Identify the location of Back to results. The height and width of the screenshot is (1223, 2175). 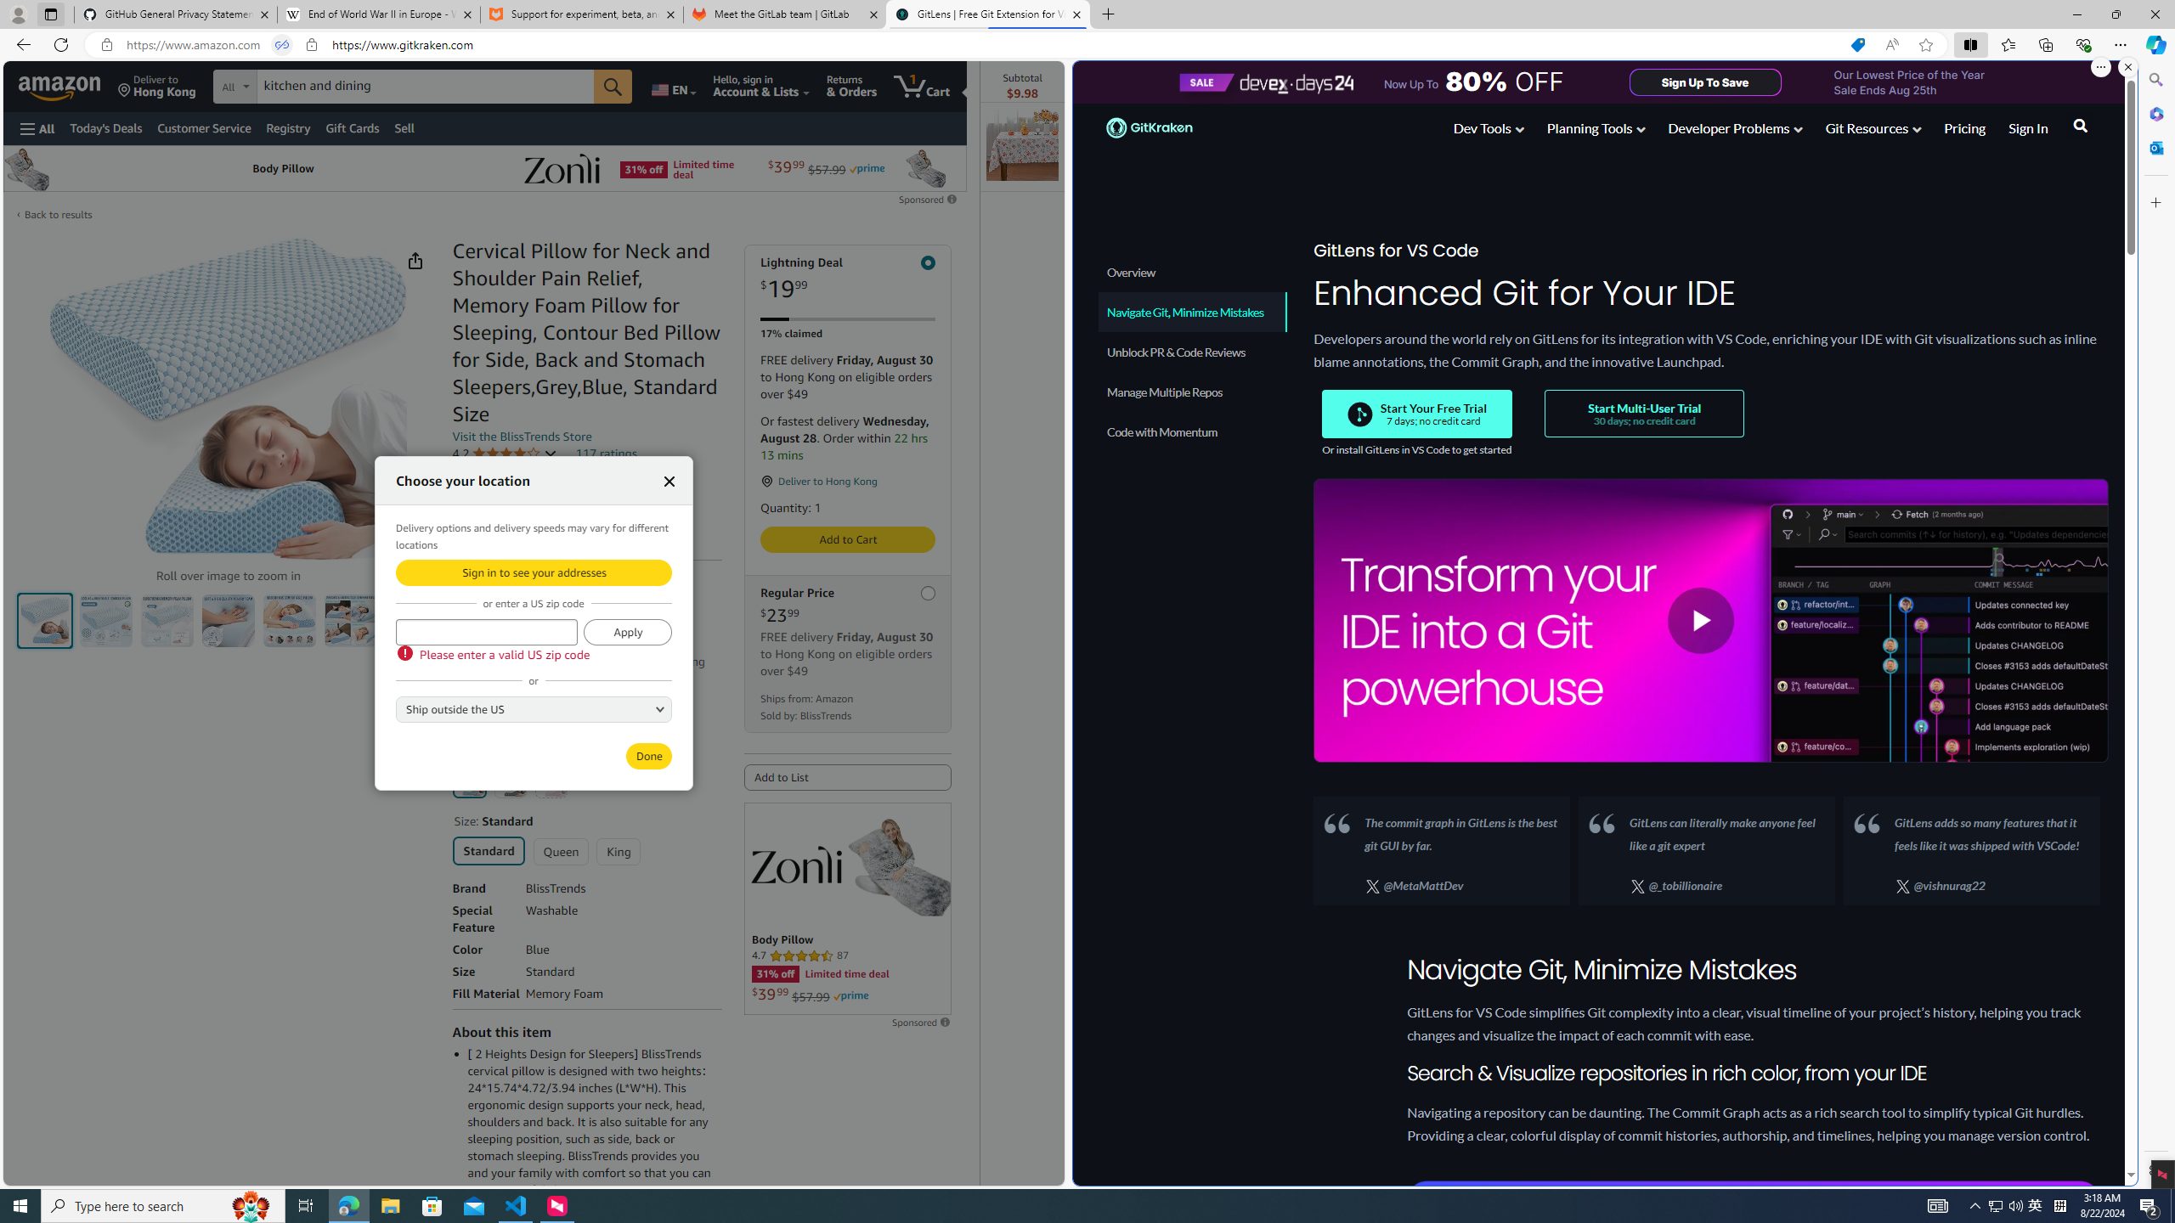
(59, 215).